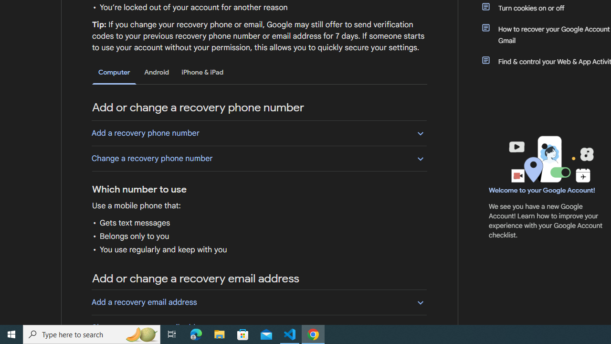  I want to click on Computer, so click(114, 73).